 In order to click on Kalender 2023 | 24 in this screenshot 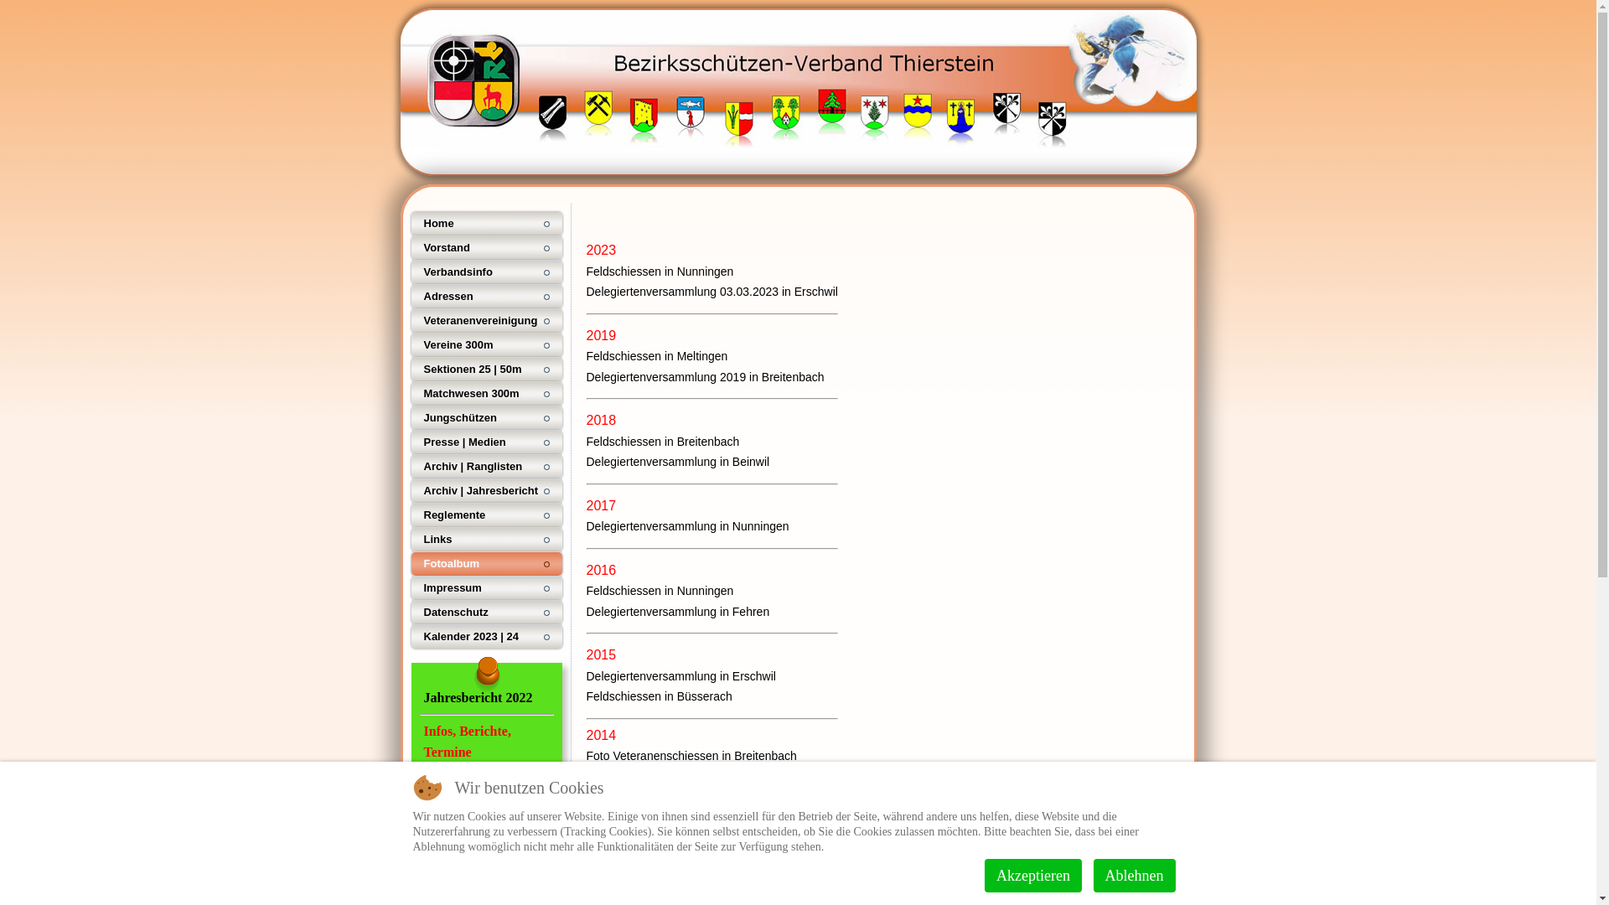, I will do `click(486, 637)`.